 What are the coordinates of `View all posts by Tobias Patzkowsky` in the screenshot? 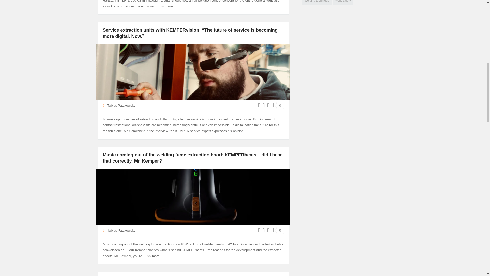 It's located at (121, 105).